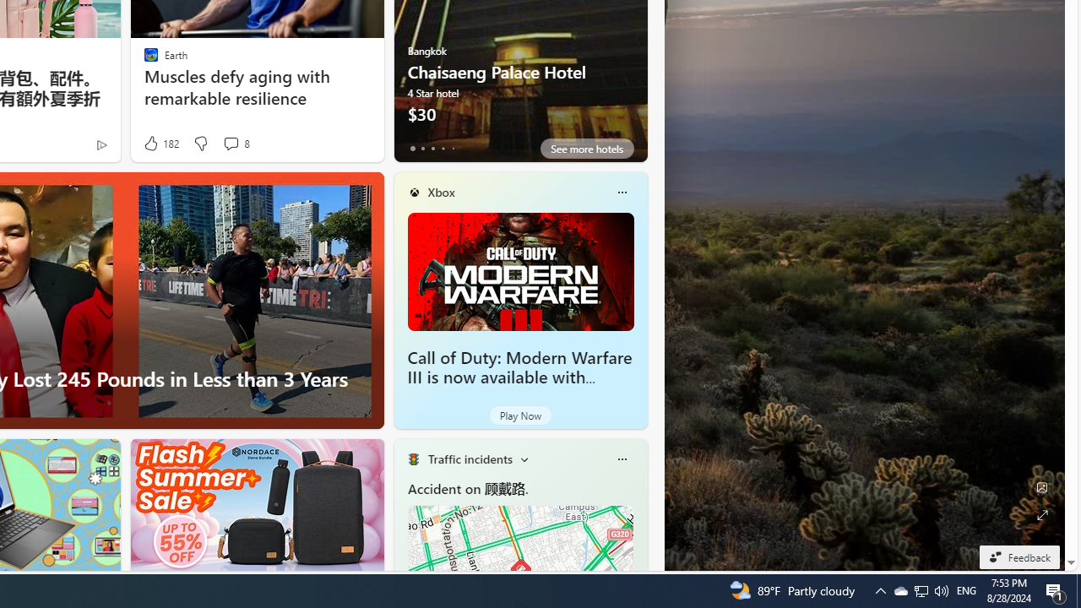 This screenshot has width=1081, height=608. Describe the element at coordinates (470, 459) in the screenshot. I see `Traffic incidents` at that location.